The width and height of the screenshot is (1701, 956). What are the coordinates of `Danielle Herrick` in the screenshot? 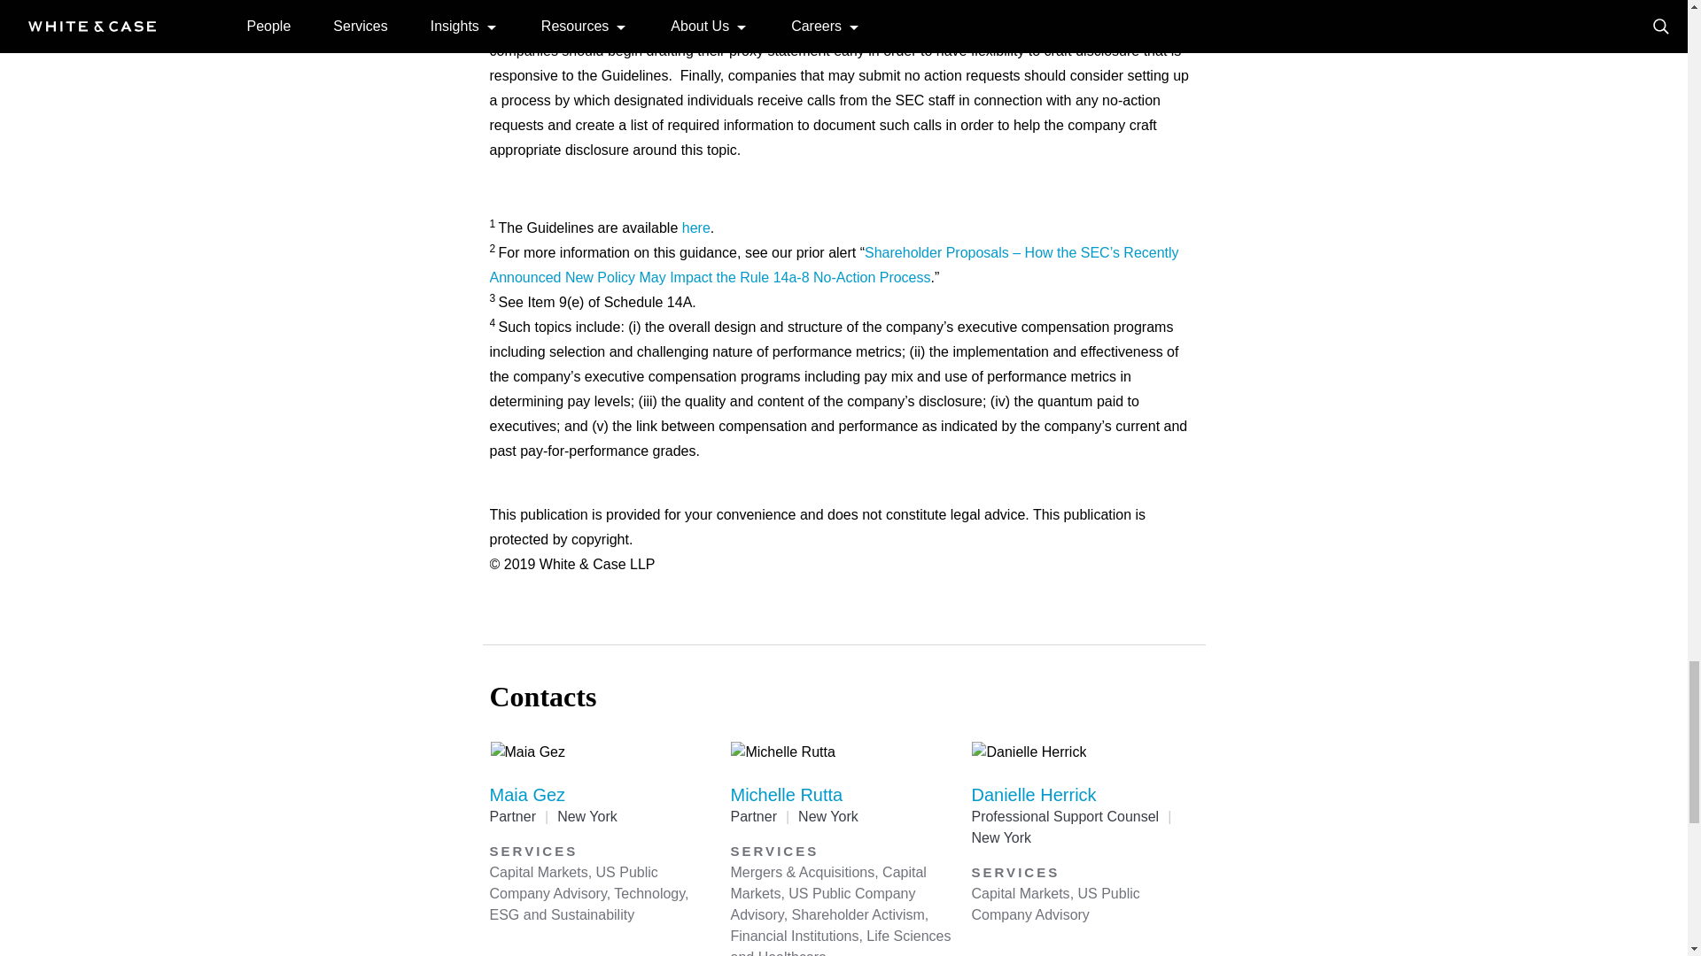 It's located at (1033, 795).